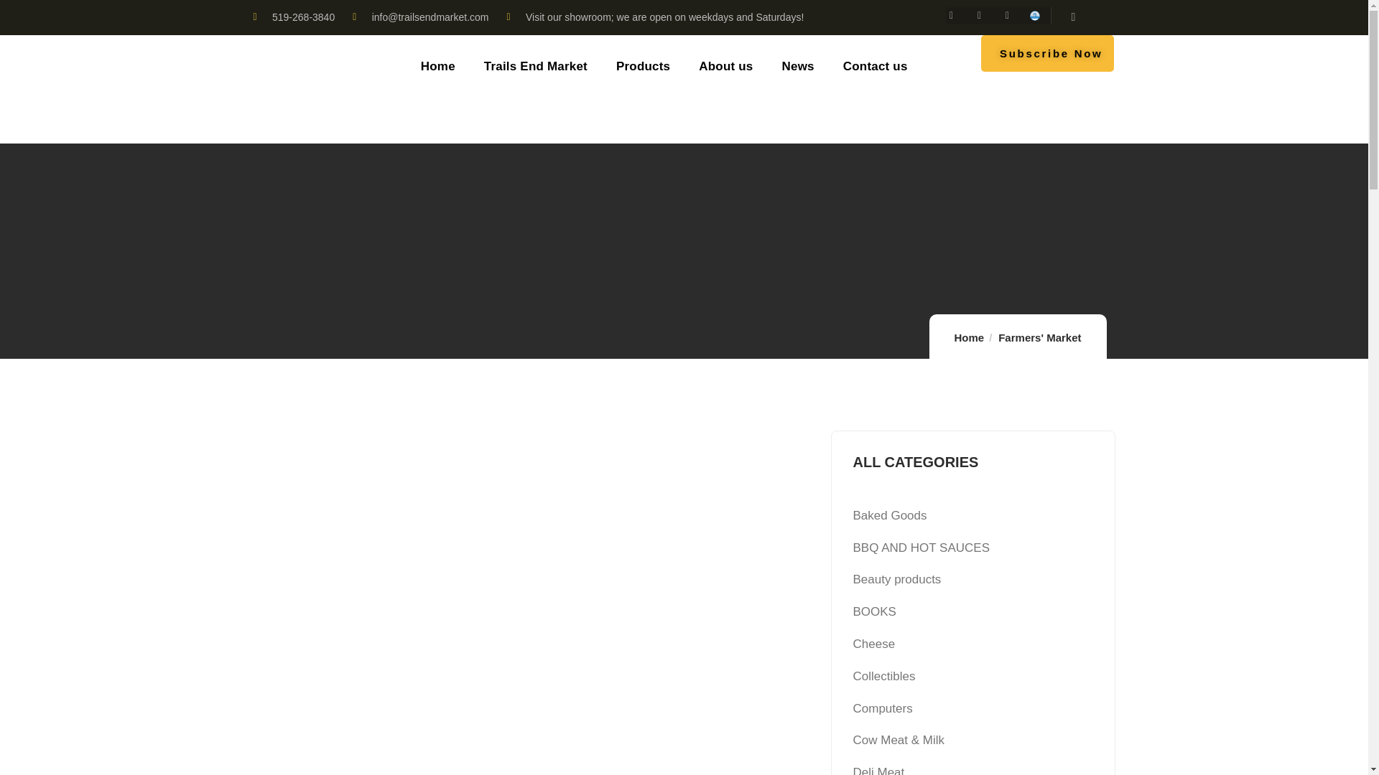 The width and height of the screenshot is (1379, 775). What do you see at coordinates (293, 17) in the screenshot?
I see `519-268-3840` at bounding box center [293, 17].